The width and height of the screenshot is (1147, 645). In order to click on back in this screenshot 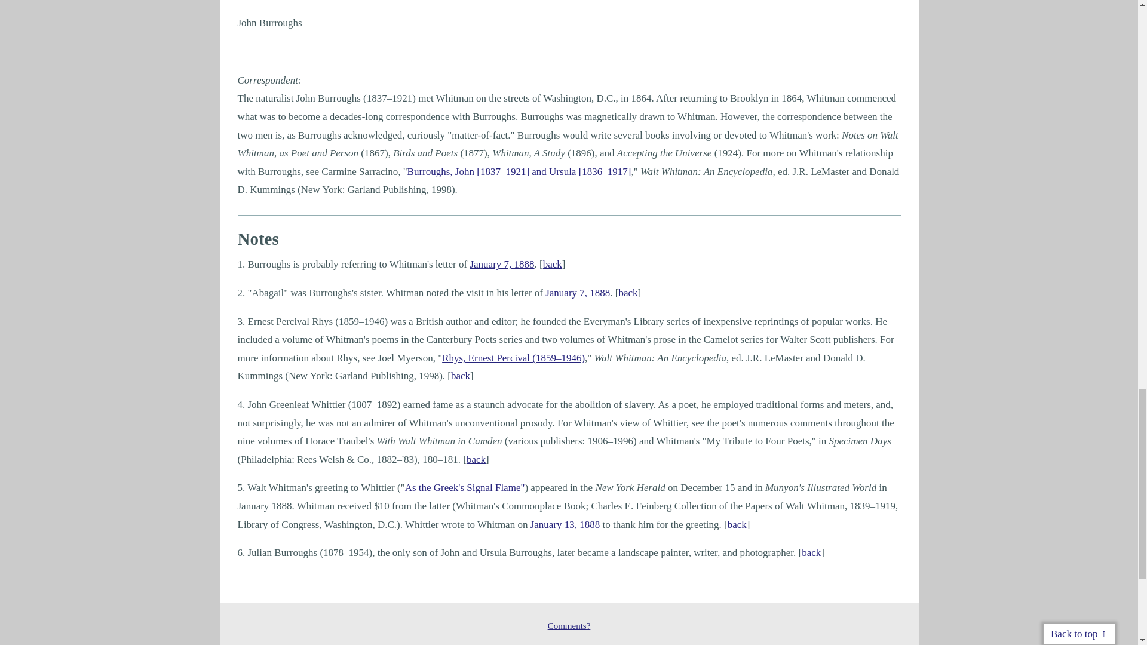, I will do `click(460, 376)`.